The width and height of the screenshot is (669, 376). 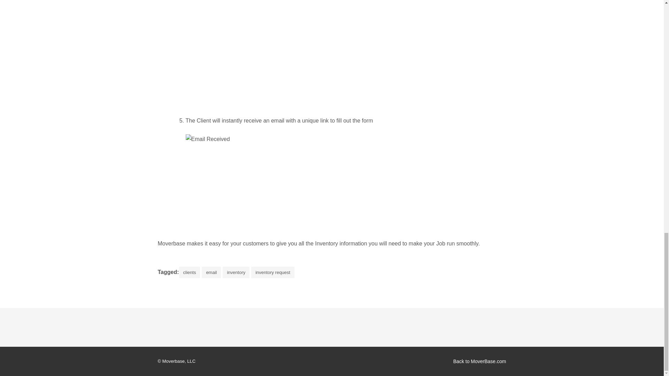 I want to click on inventory, so click(x=236, y=272).